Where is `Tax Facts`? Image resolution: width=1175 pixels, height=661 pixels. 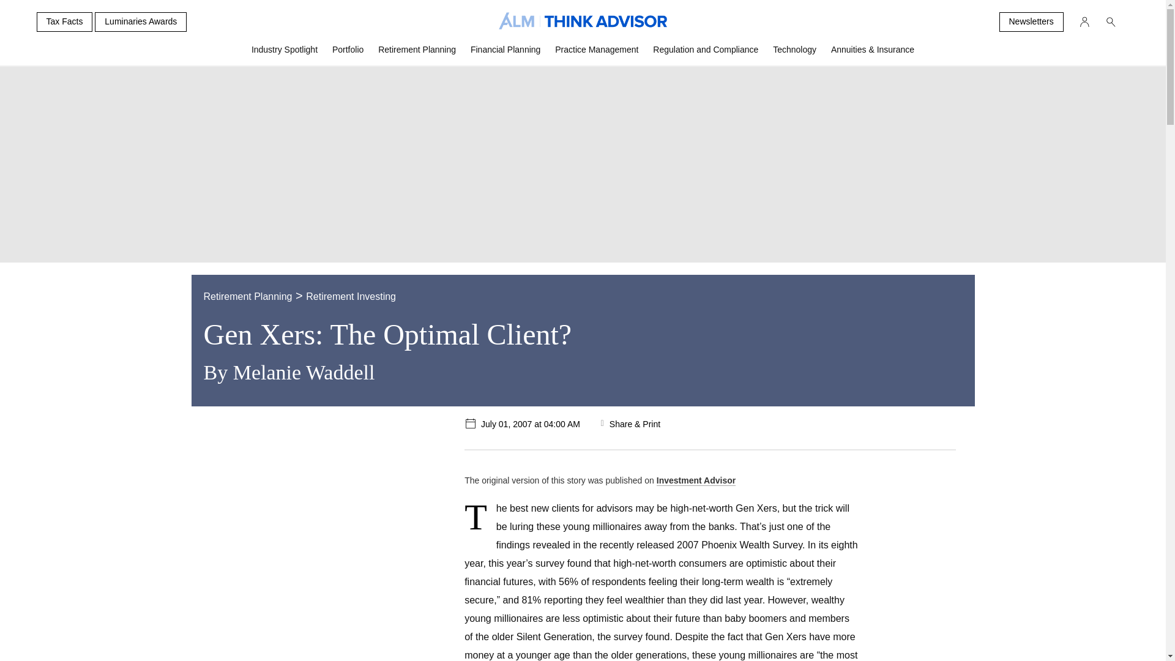
Tax Facts is located at coordinates (64, 22).